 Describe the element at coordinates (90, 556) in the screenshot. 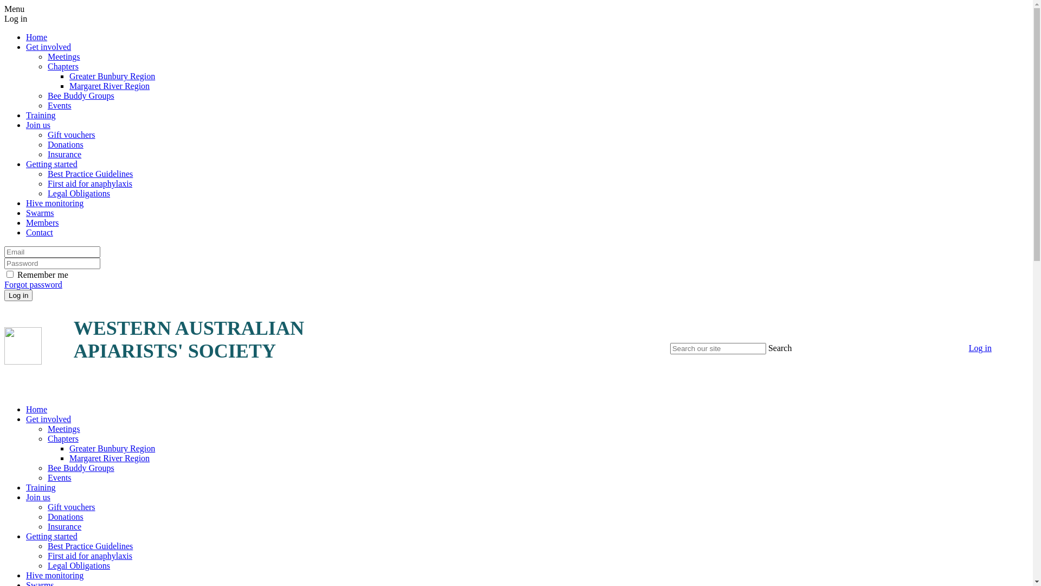

I see `First aid for anaphylaxis` at that location.